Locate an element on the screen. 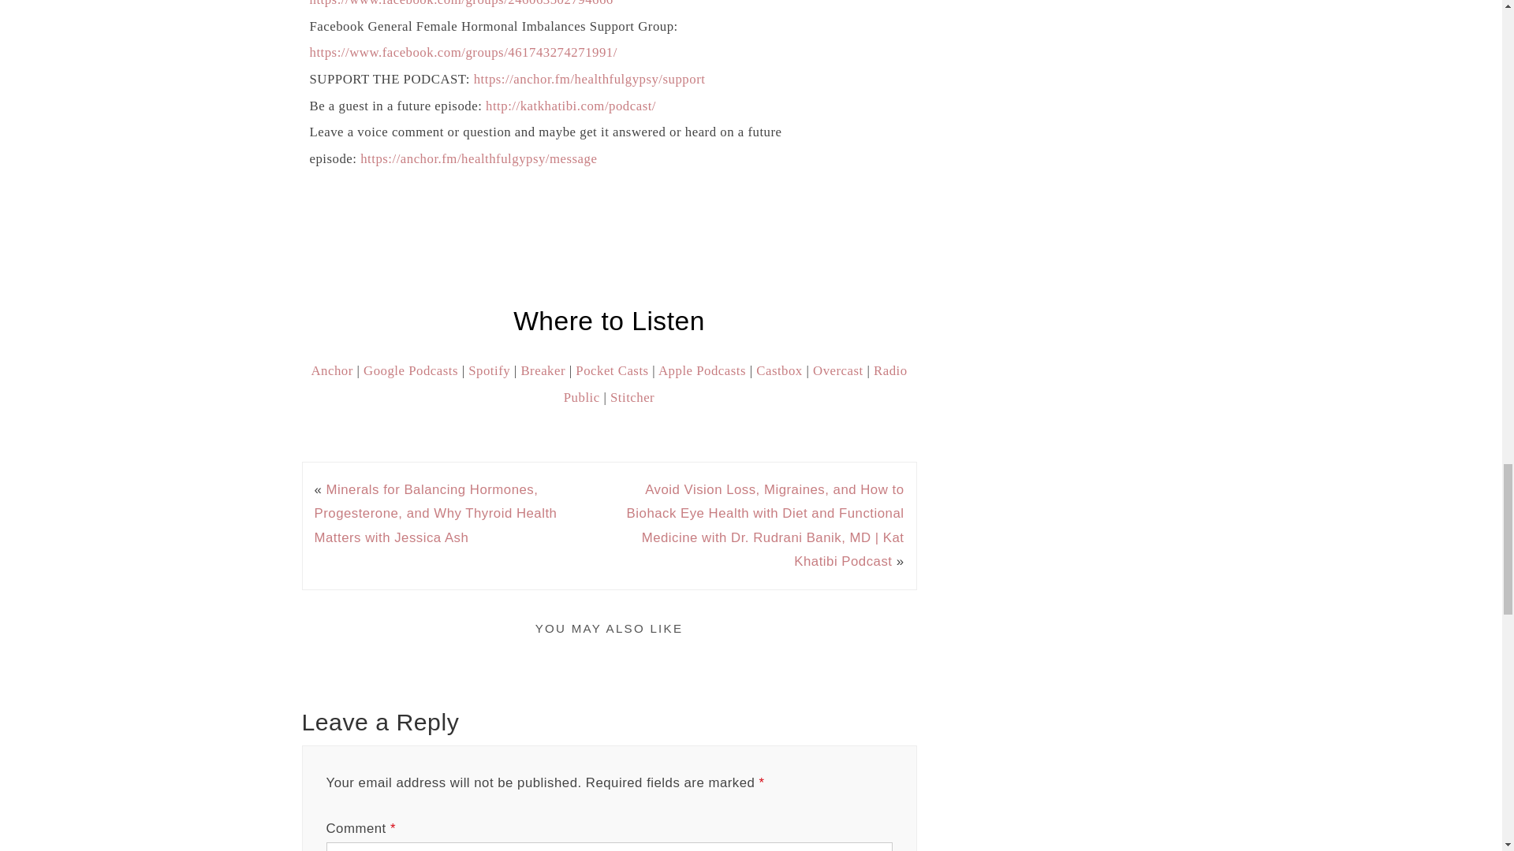 The width and height of the screenshot is (1514, 851). Anchor is located at coordinates (331, 370).